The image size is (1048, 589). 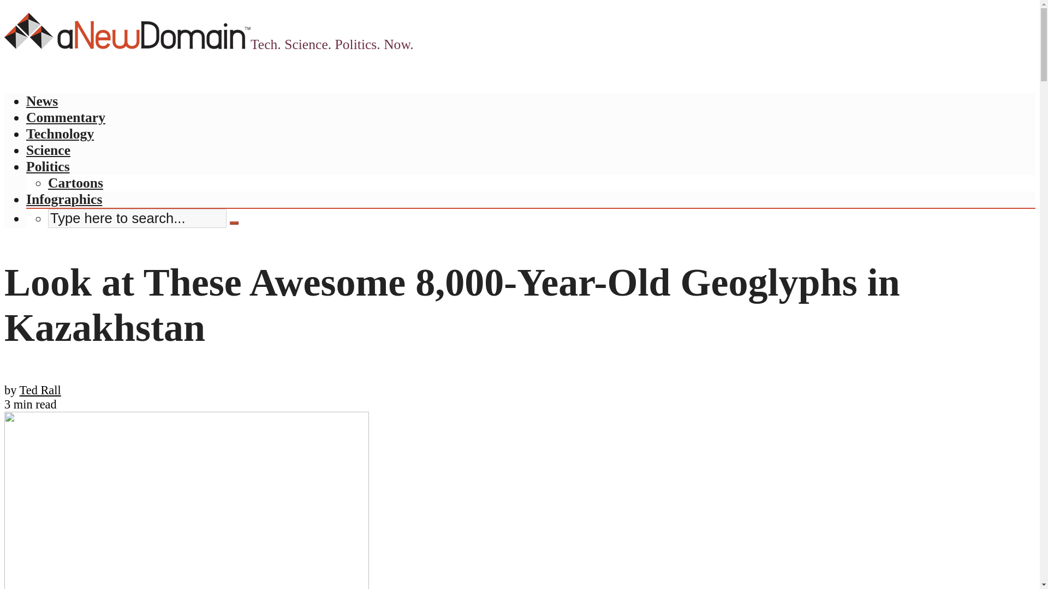 What do you see at coordinates (64, 200) in the screenshot?
I see `Infographics` at bounding box center [64, 200].